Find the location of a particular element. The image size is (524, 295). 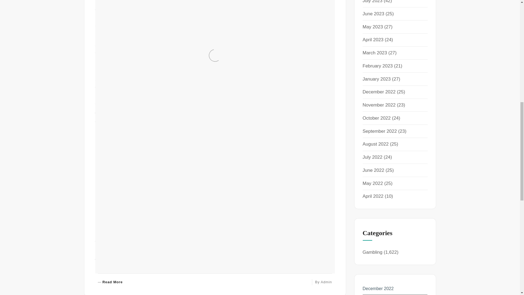

July 2023 is located at coordinates (372, 2).